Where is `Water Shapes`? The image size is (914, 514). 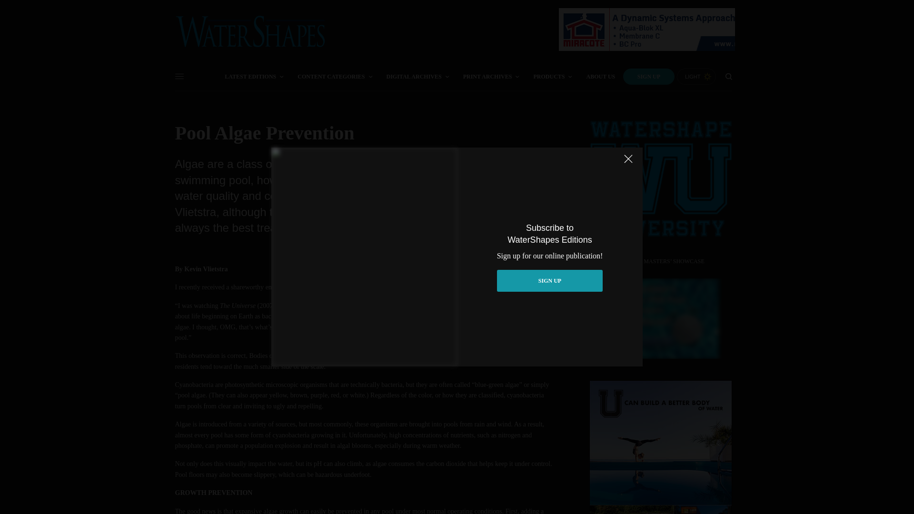
Water Shapes is located at coordinates (250, 31).